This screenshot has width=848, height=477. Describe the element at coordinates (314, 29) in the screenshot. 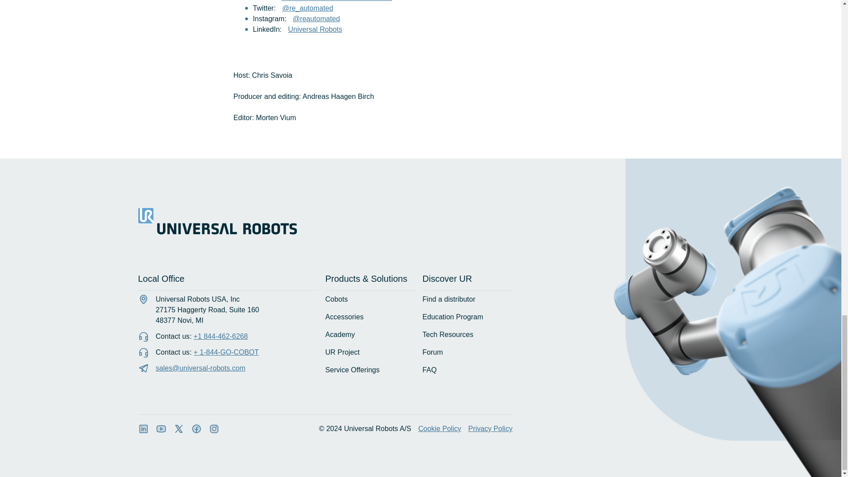

I see `Universal Robots` at that location.